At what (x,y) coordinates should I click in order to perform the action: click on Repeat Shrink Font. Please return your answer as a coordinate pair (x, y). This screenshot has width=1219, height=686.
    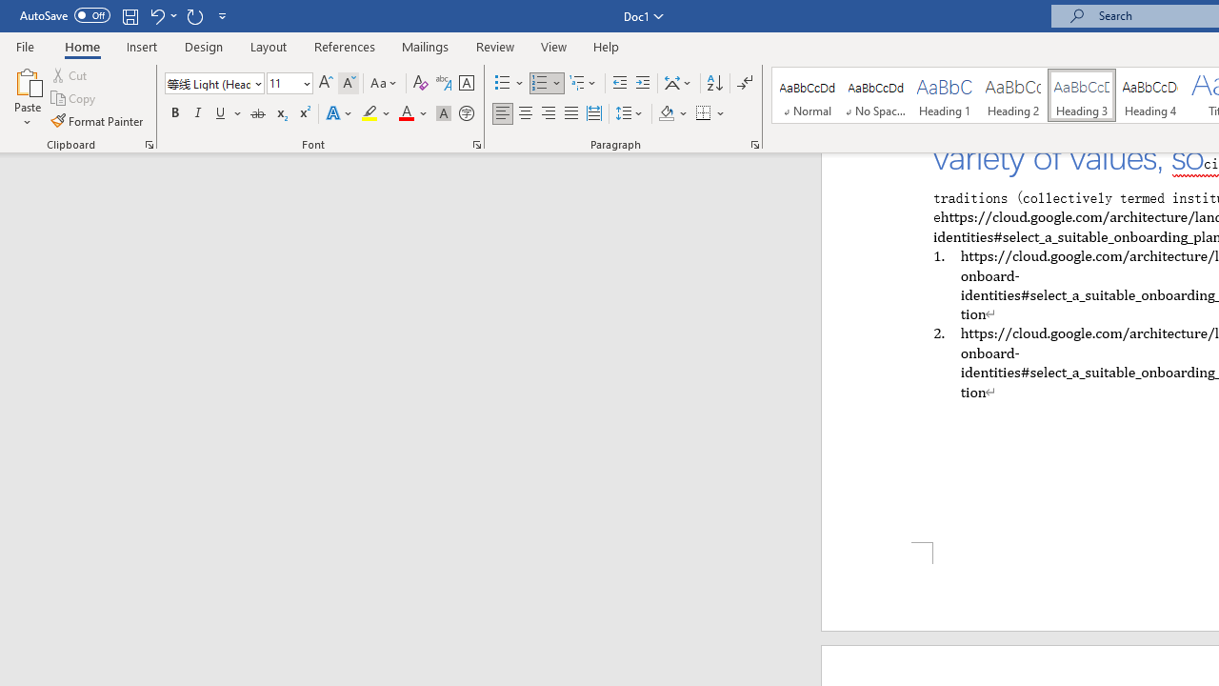
    Looking at the image, I should click on (194, 15).